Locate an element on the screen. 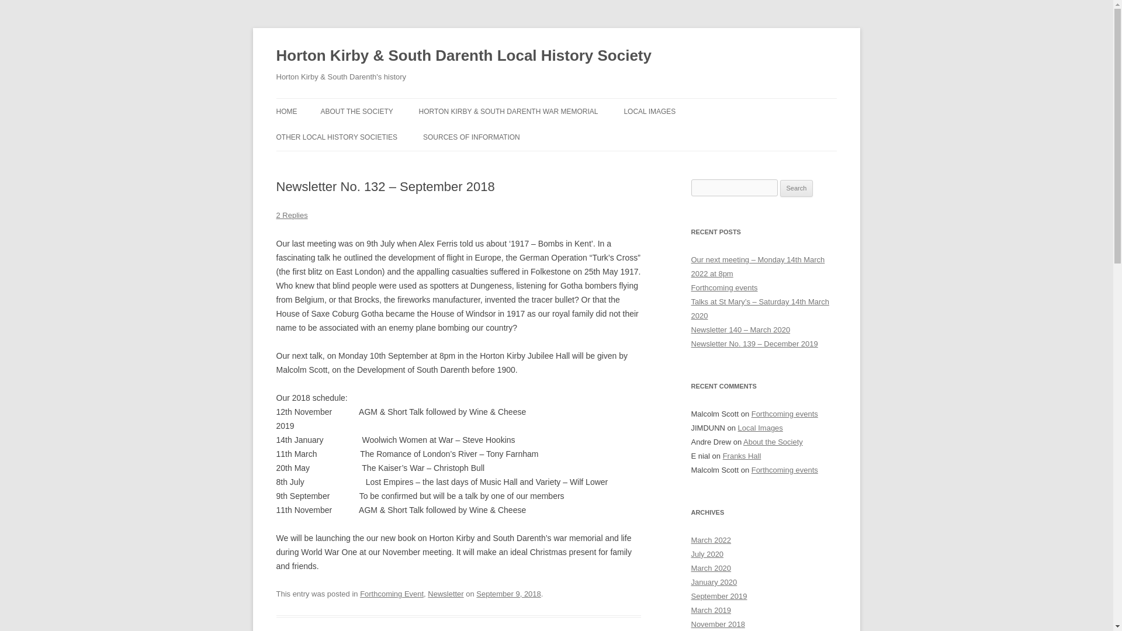 Image resolution: width=1122 pixels, height=631 pixels. September 9, 2018 is located at coordinates (508, 594).